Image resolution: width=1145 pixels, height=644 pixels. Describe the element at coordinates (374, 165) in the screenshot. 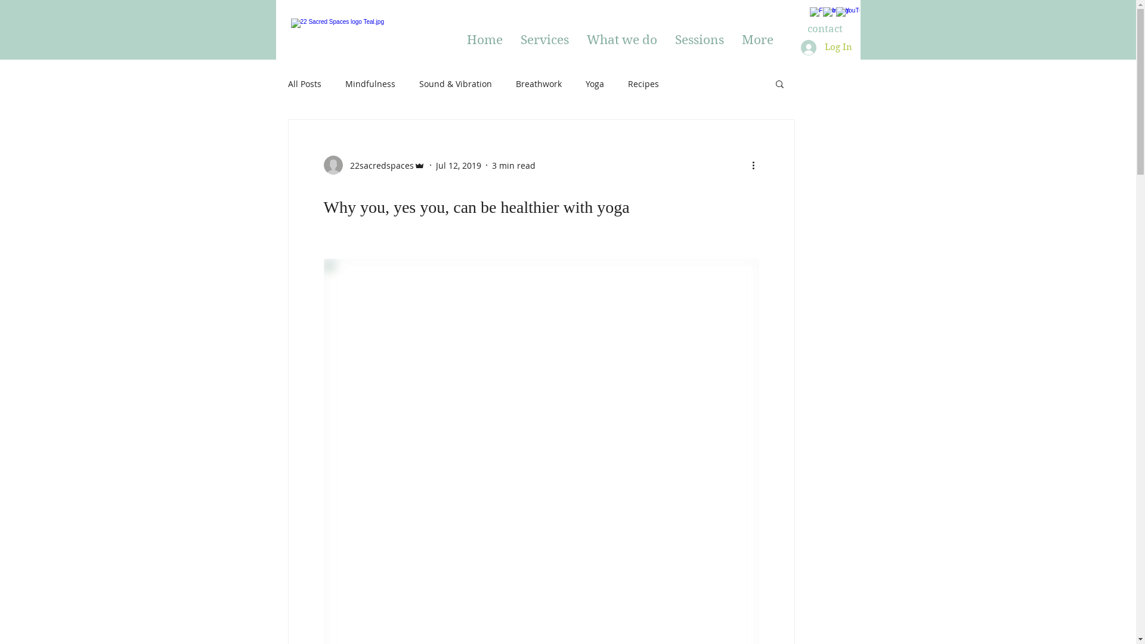

I see `22sacredspaces` at that location.